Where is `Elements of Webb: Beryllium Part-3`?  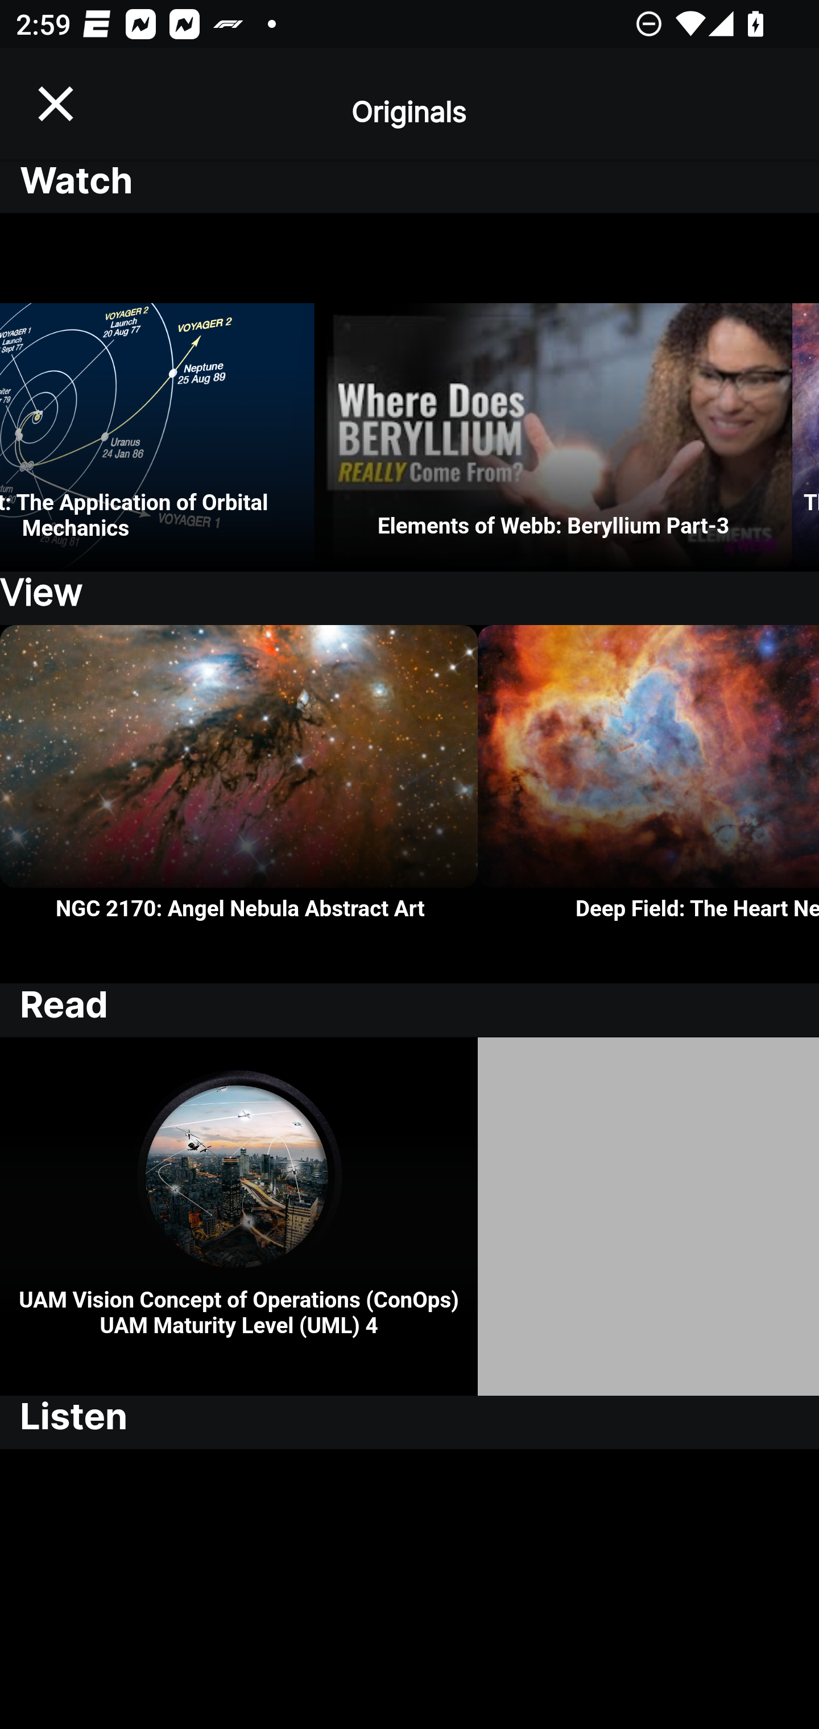
Elements of Webb: Beryllium Part-3 is located at coordinates (553, 392).